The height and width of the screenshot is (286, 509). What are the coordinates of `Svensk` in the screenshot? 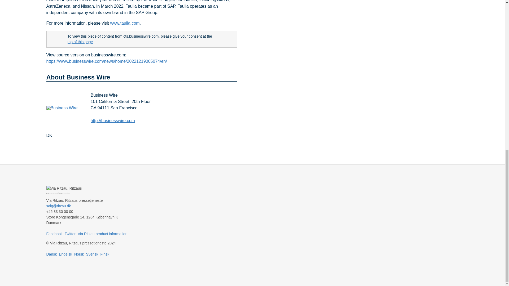 It's located at (92, 254).